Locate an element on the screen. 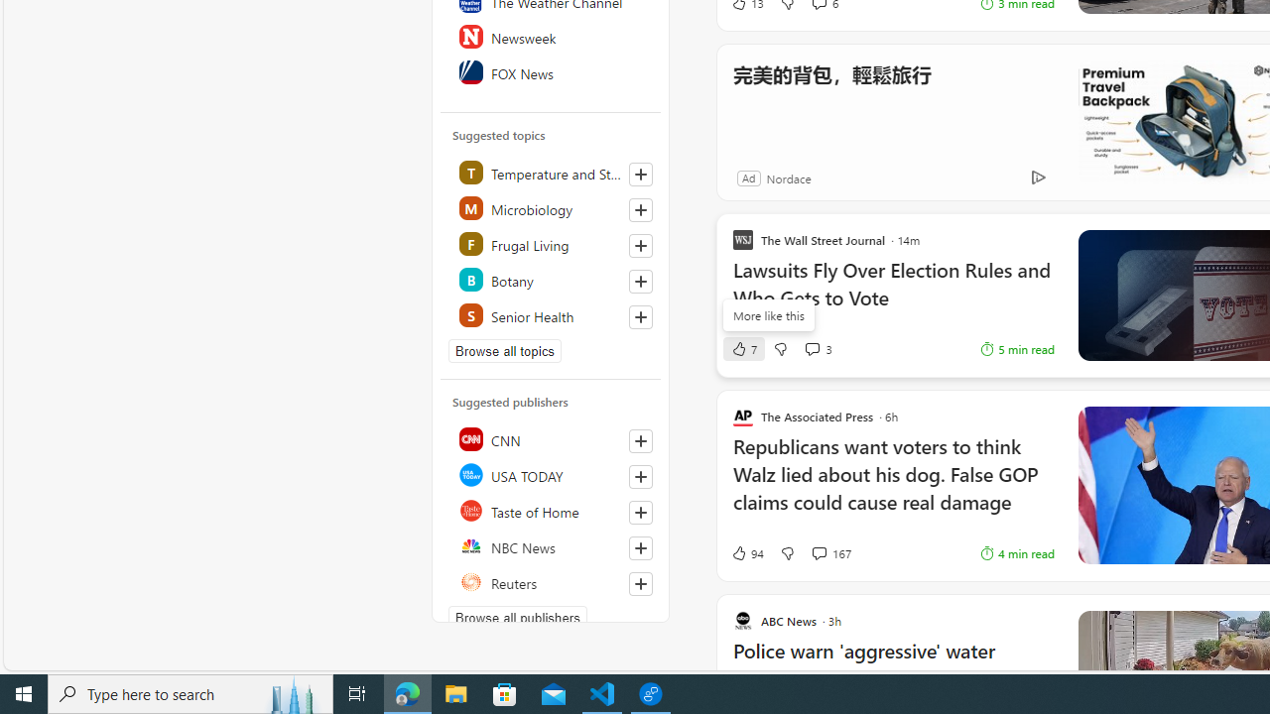 The height and width of the screenshot is (714, 1270). Follow this topic is located at coordinates (641, 317).